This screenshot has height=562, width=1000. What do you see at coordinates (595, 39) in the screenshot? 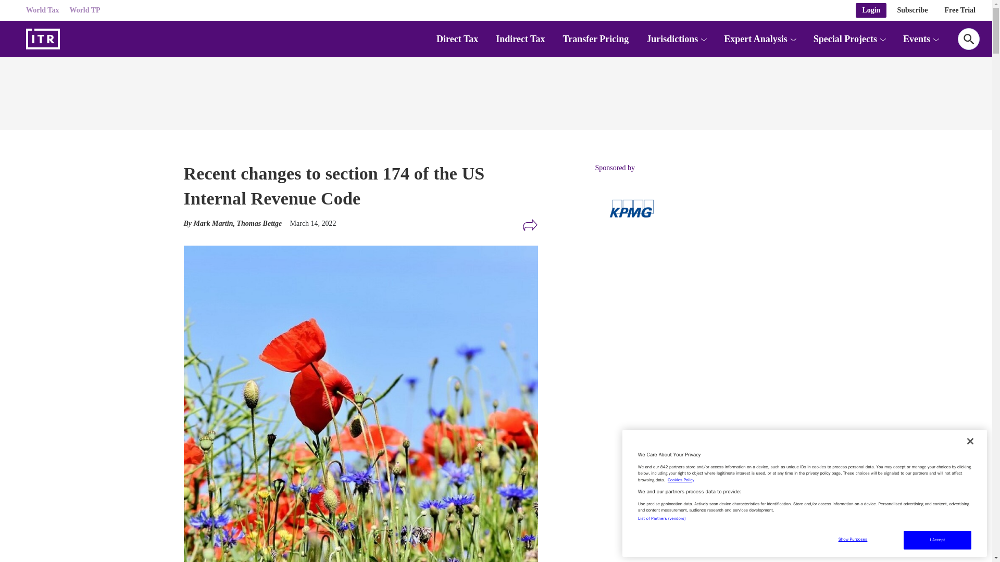
I see `Transfer Pricing` at bounding box center [595, 39].